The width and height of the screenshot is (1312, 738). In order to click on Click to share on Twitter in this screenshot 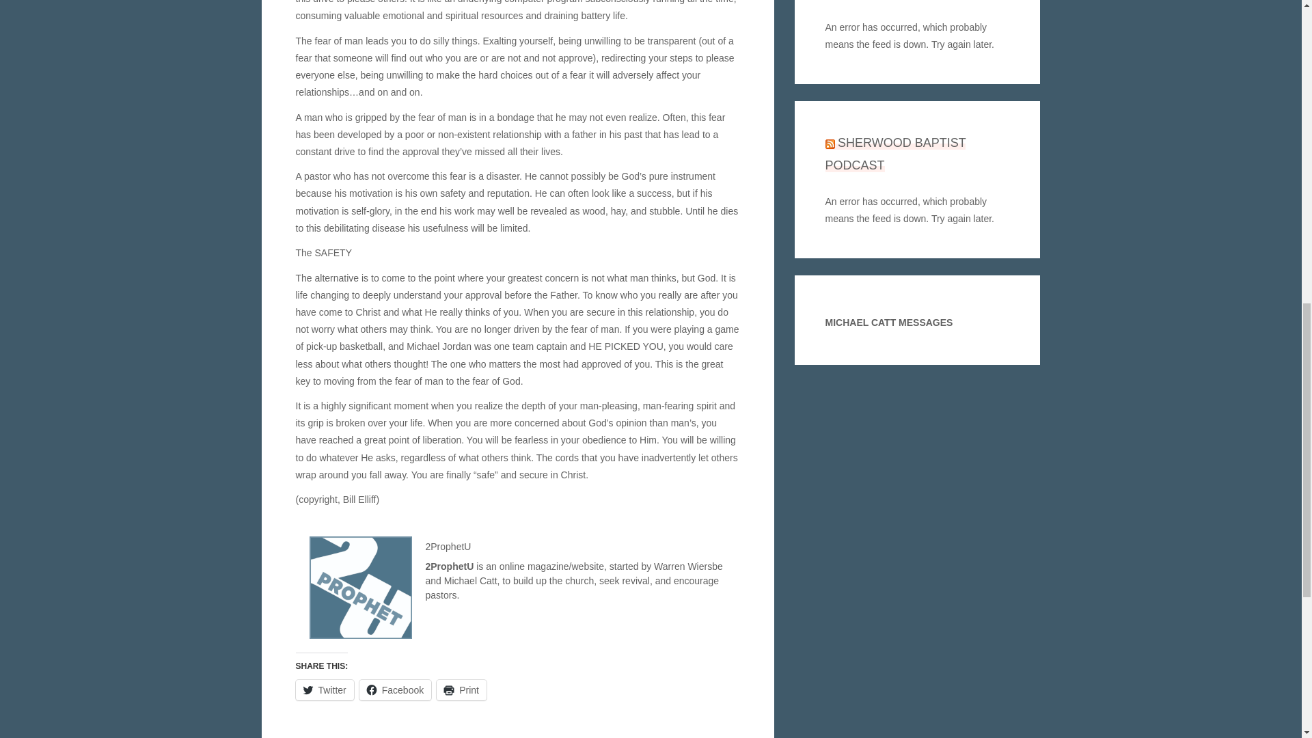, I will do `click(324, 689)`.